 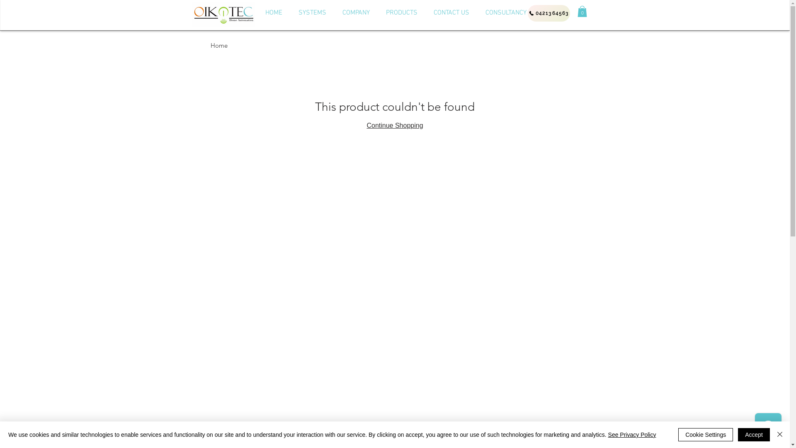 I want to click on COMPANY, so click(x=356, y=13).